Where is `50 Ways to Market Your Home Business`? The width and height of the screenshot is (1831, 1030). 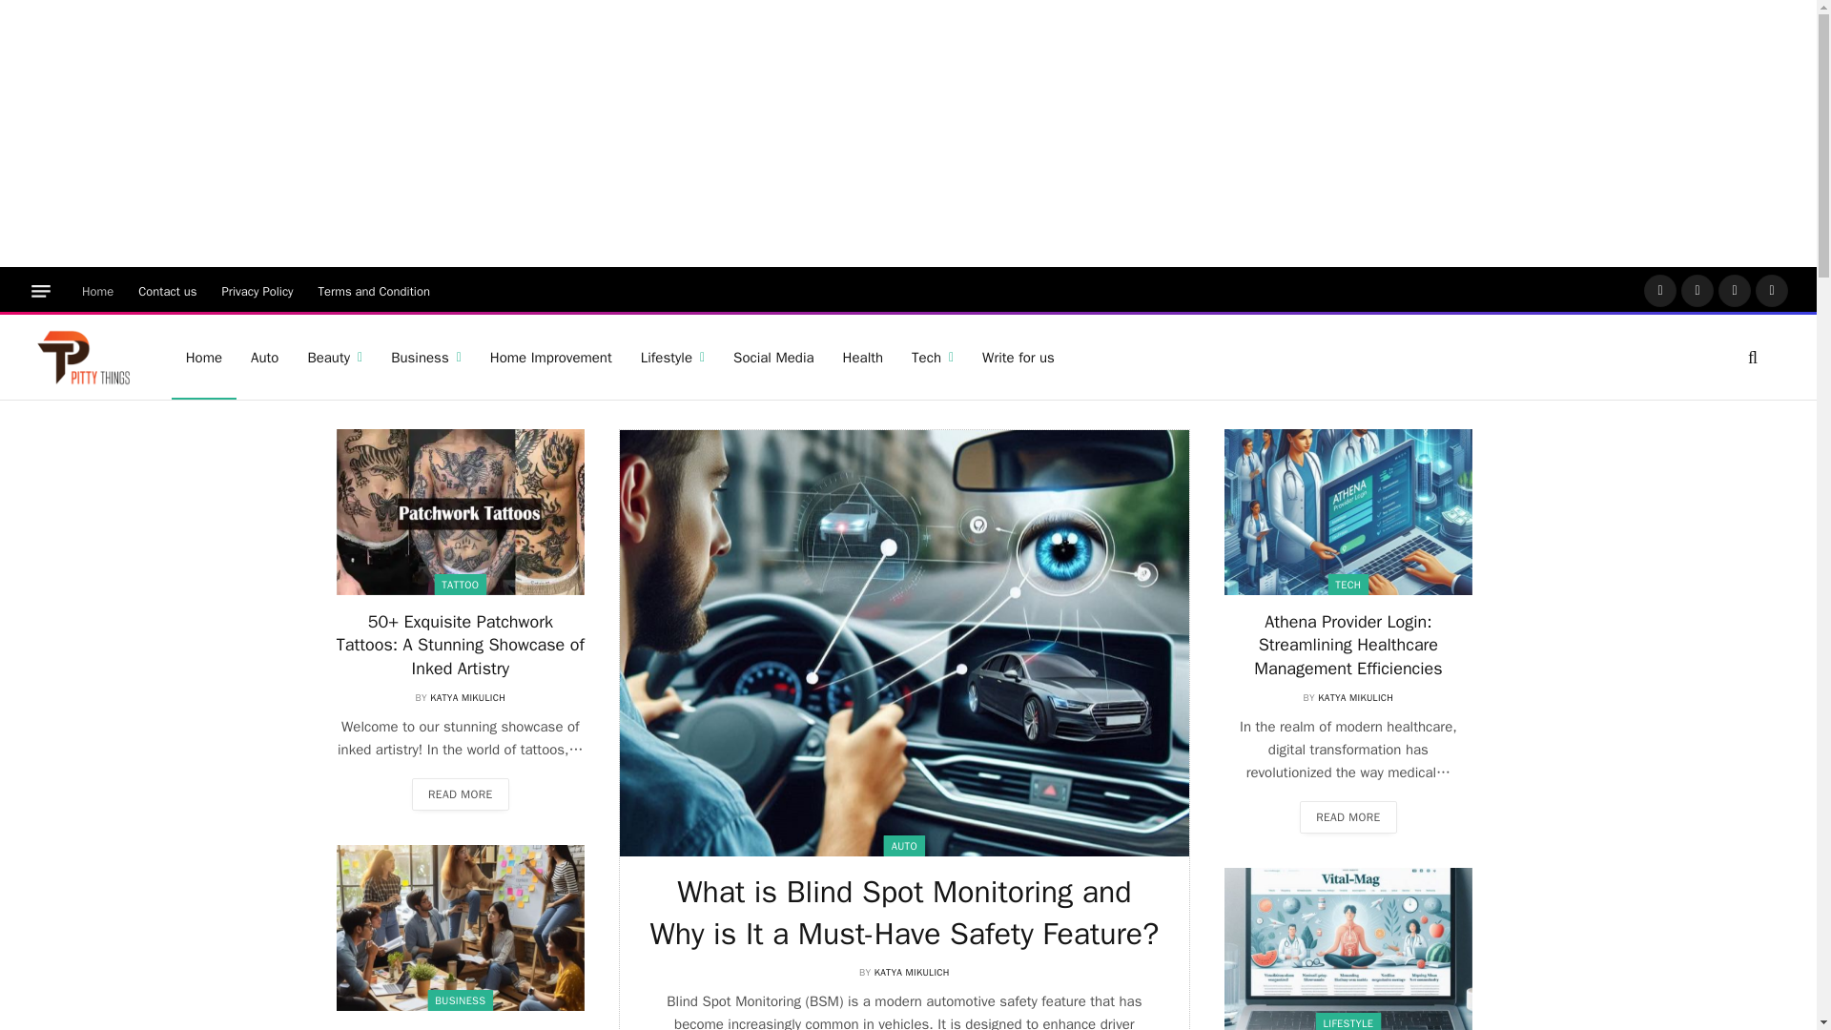
50 Ways to Market Your Home Business is located at coordinates (460, 927).